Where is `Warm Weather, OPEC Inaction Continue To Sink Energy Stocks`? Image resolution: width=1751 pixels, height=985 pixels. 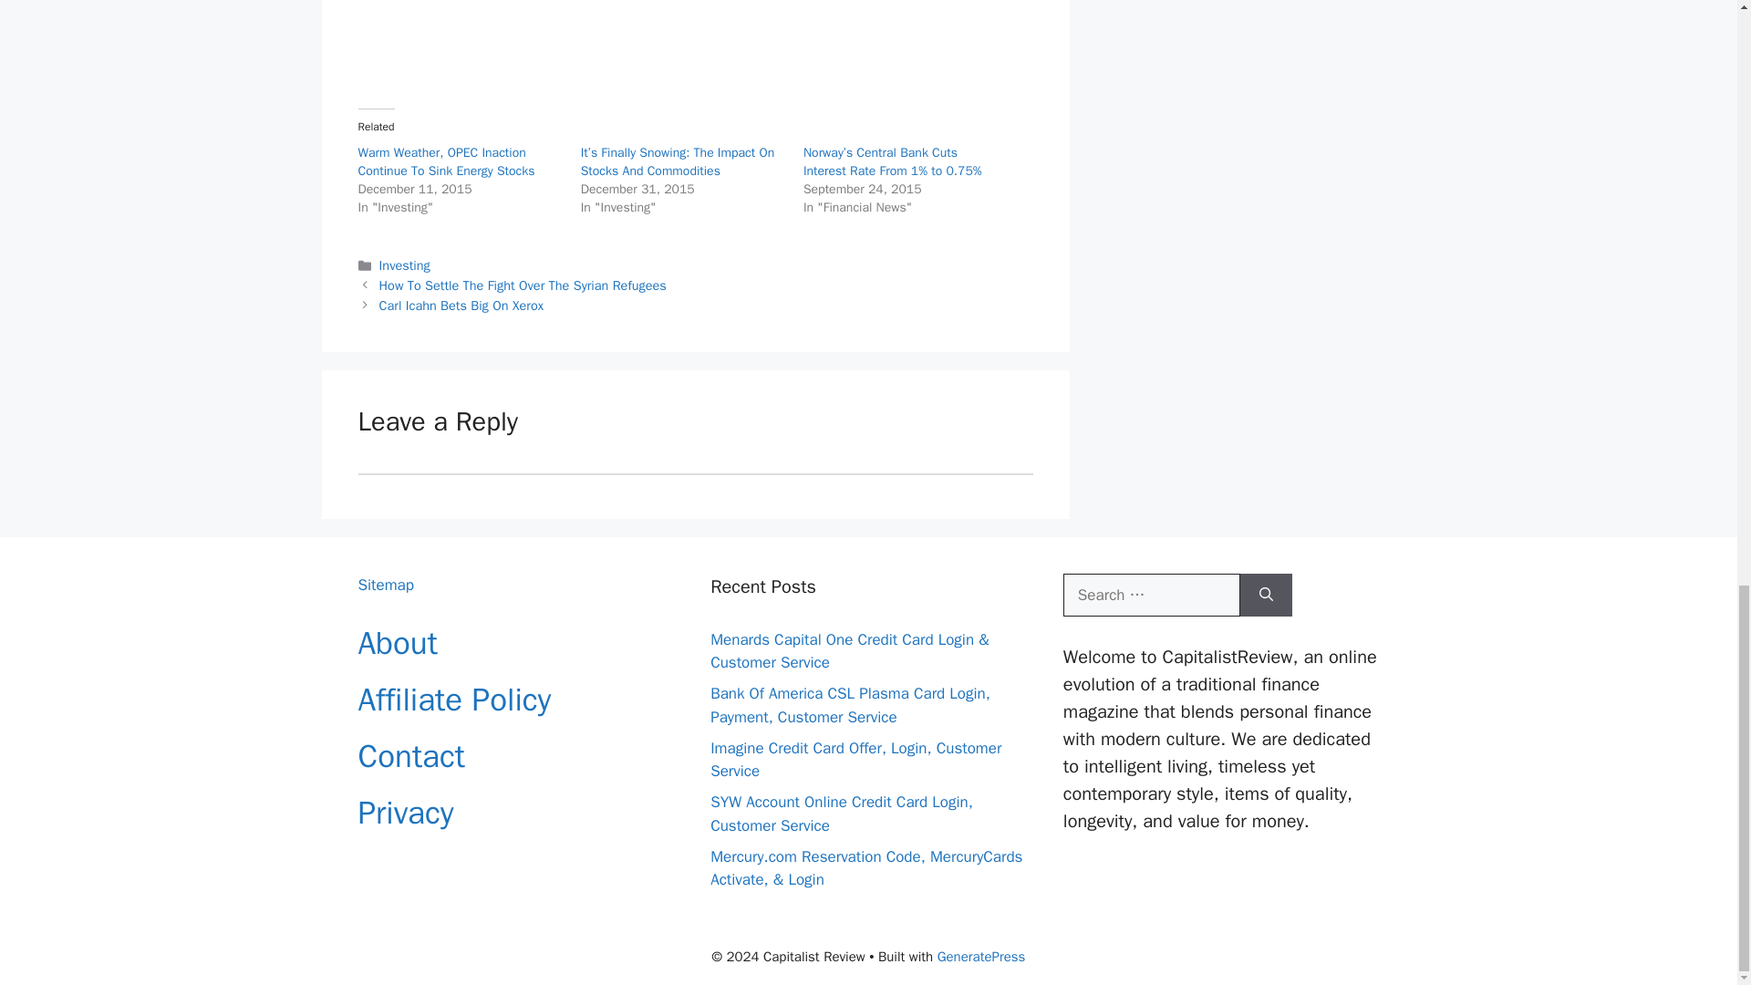
Warm Weather, OPEC Inaction Continue To Sink Energy Stocks is located at coordinates (445, 161).